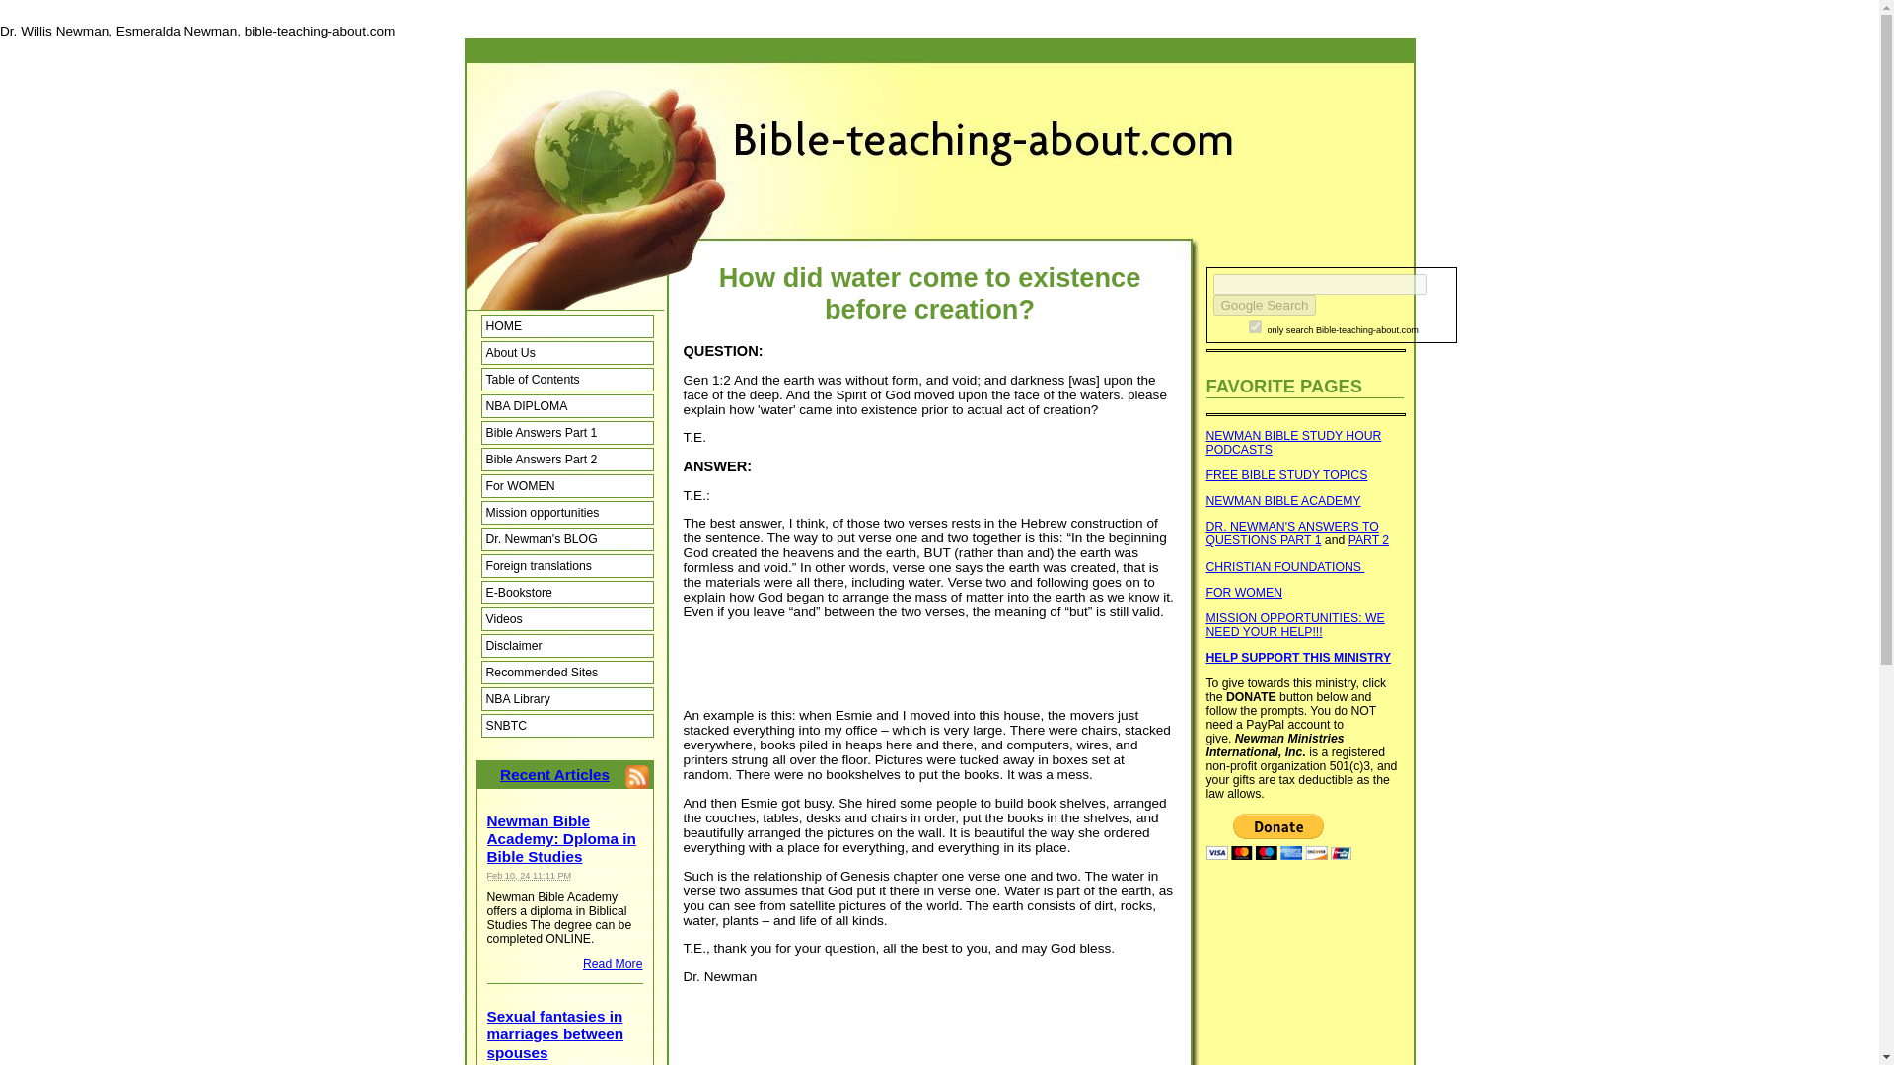 Image resolution: width=1894 pixels, height=1065 pixels. Describe the element at coordinates (566, 460) in the screenshot. I see `Bible Answers Part 2` at that location.